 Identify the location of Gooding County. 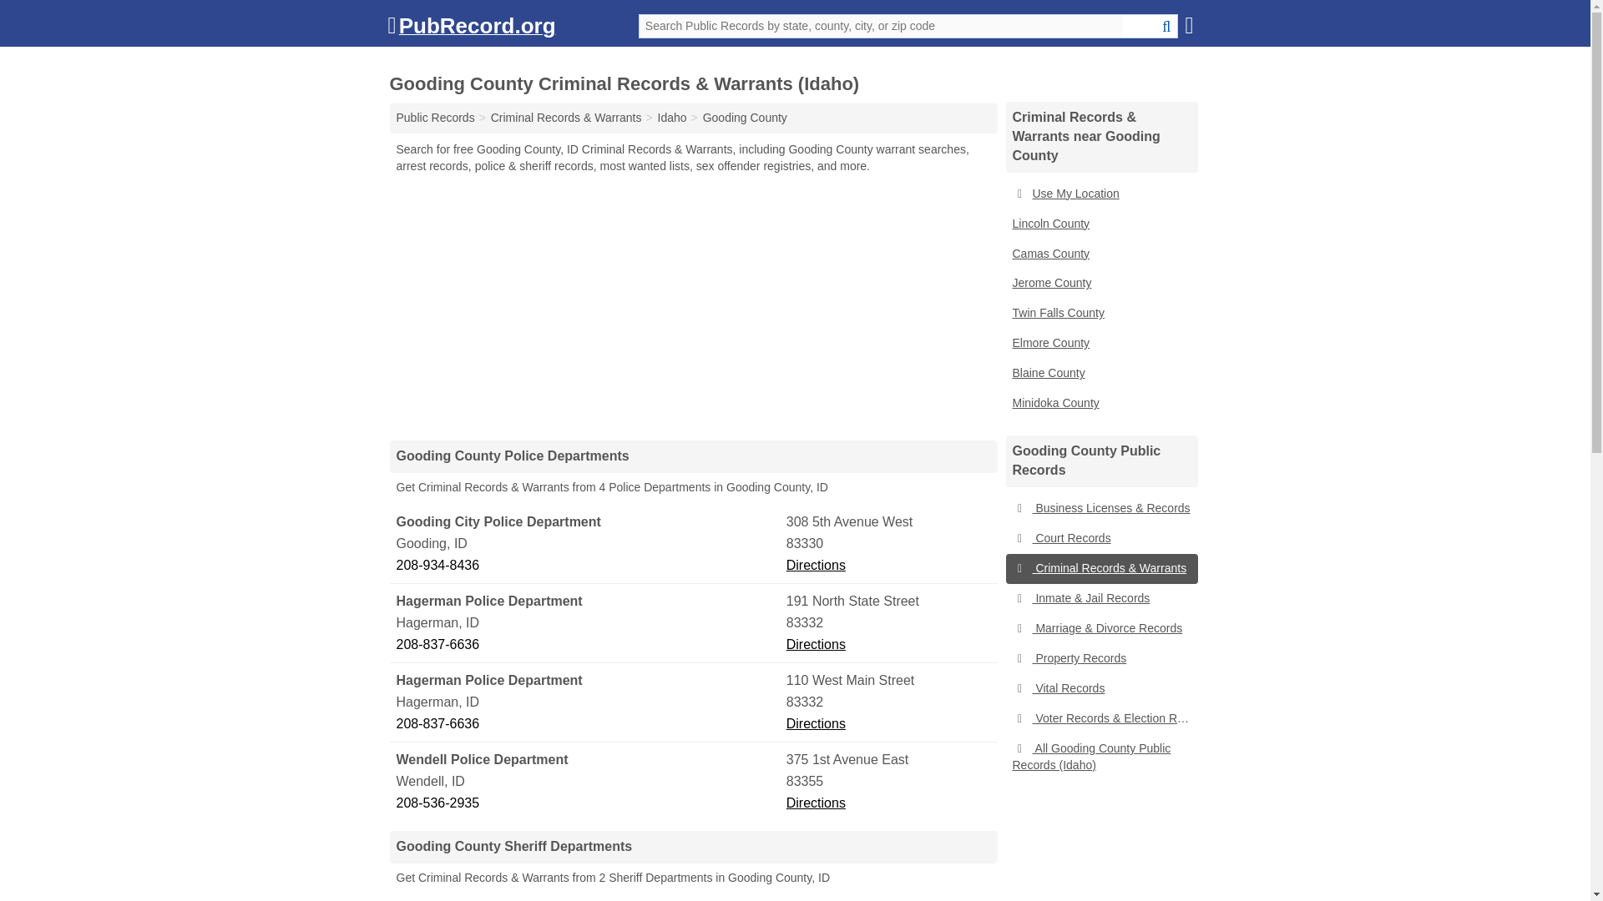
(745, 117).